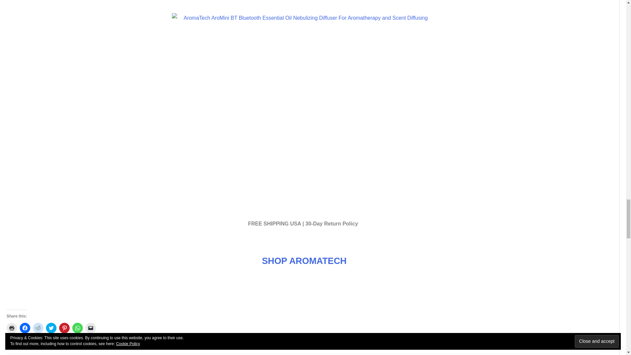 This screenshot has width=631, height=355. I want to click on Click to print, so click(12, 328).